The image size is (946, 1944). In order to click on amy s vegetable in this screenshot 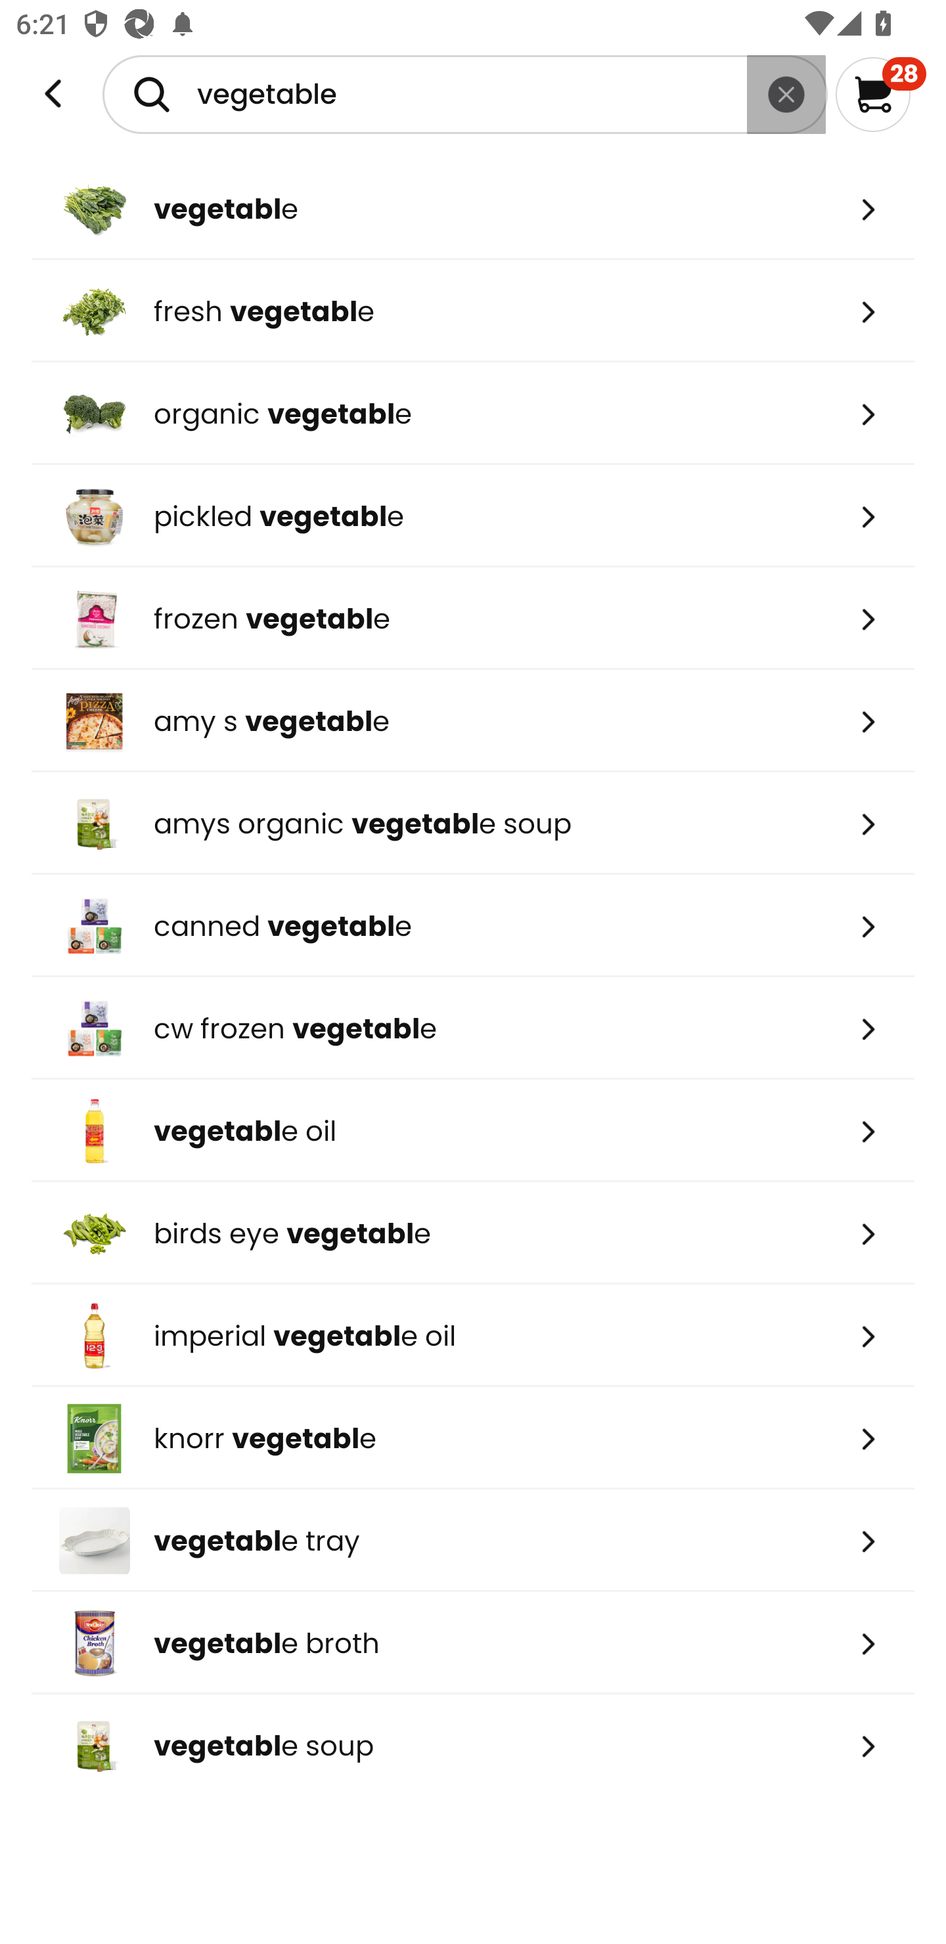, I will do `click(473, 721)`.